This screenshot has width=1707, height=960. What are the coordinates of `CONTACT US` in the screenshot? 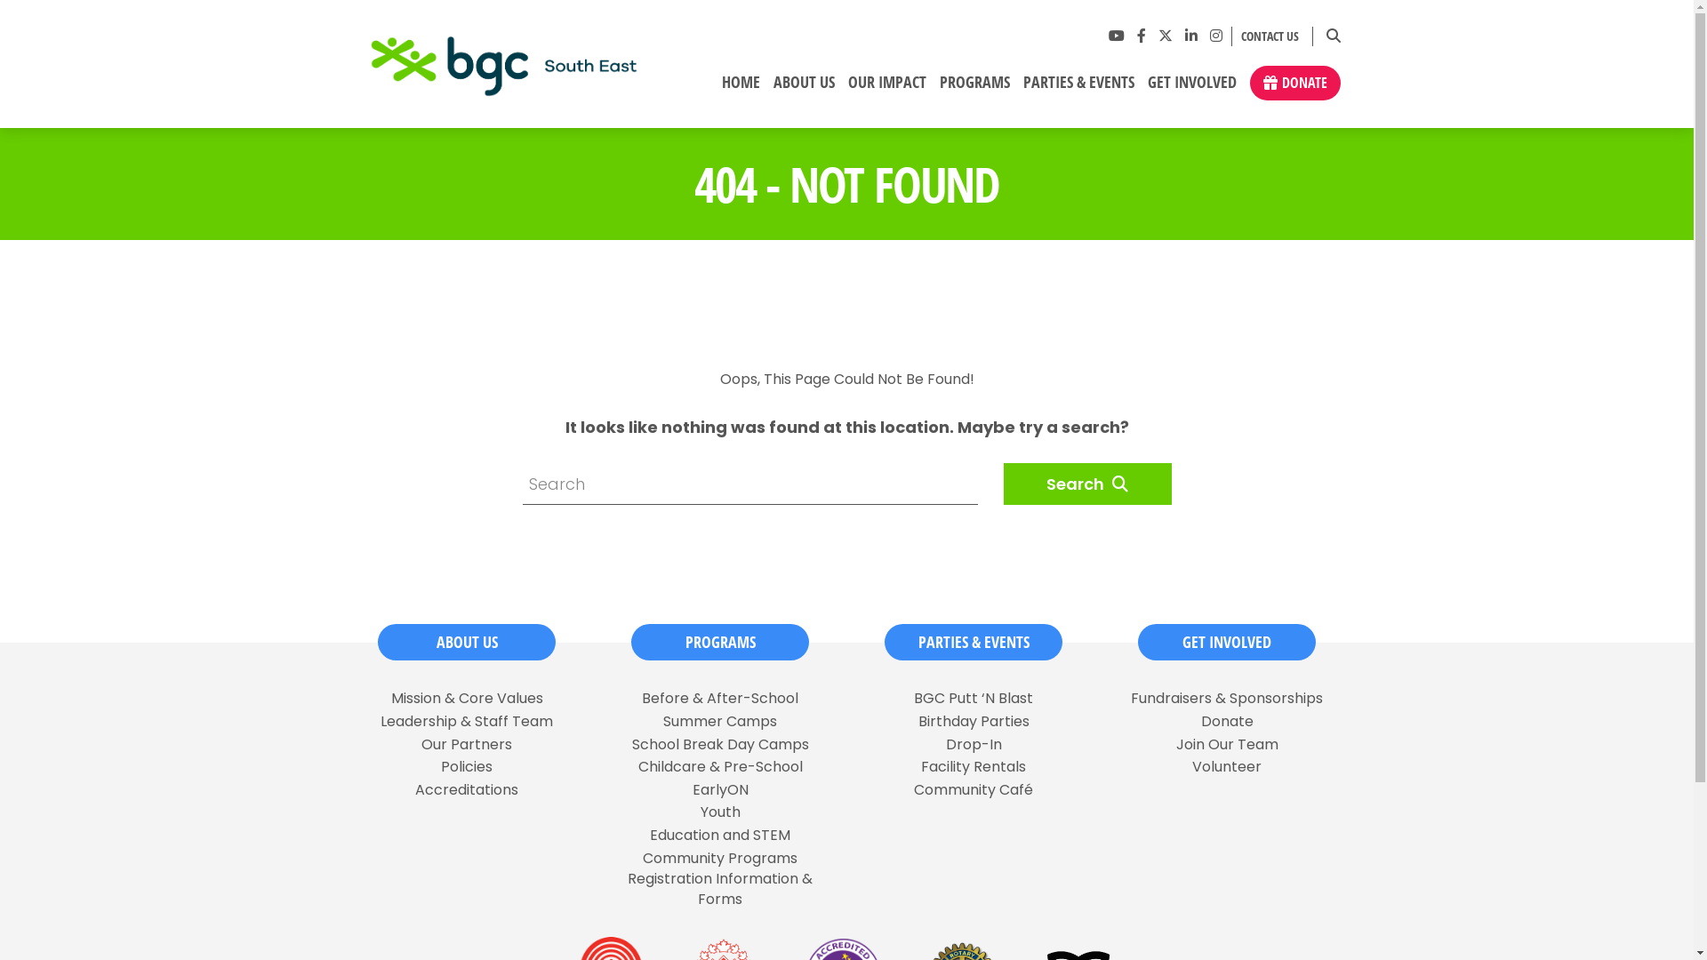 It's located at (1266, 37).